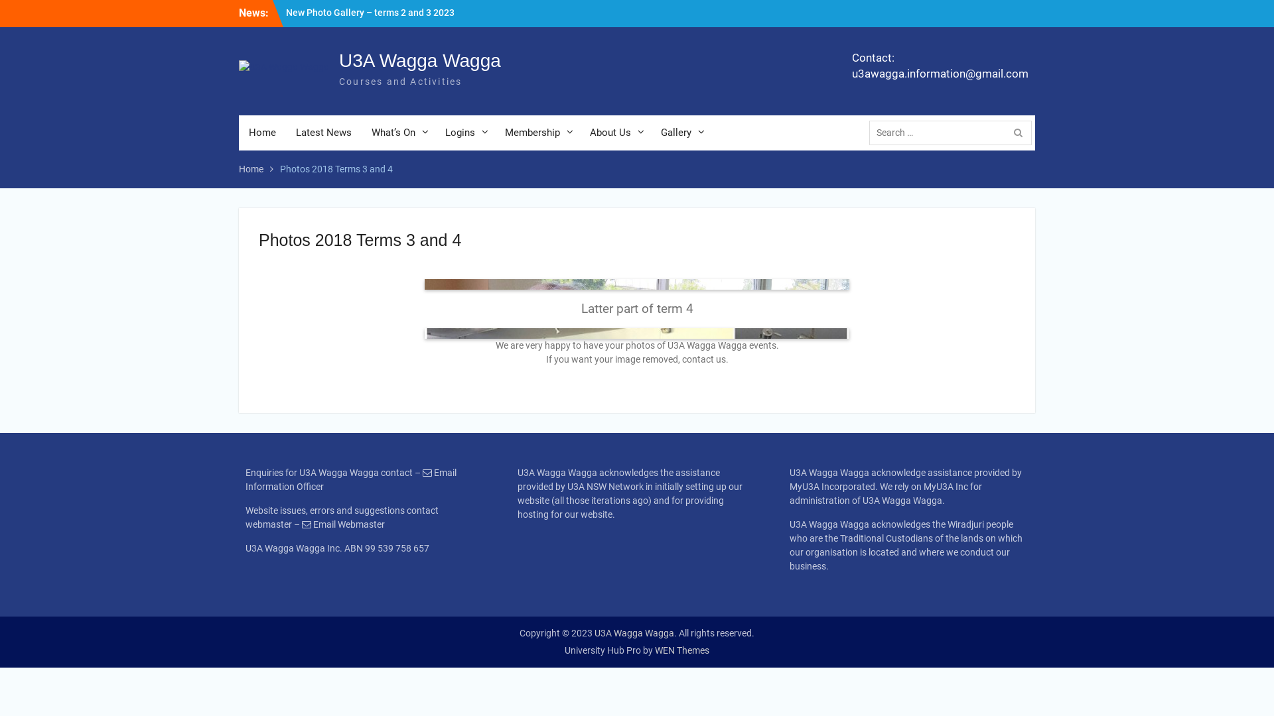 This screenshot has height=716, width=1274. Describe the element at coordinates (634, 633) in the screenshot. I see `U3A Wagga Wagga` at that location.